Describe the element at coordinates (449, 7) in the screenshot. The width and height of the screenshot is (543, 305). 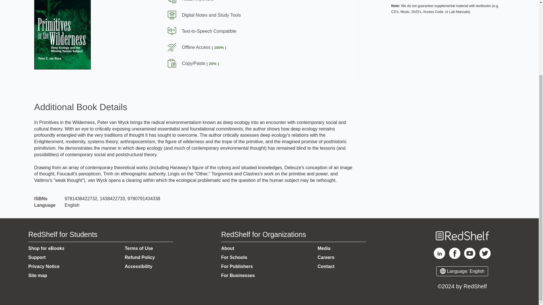
I see `Purchase and Rental Options` at that location.